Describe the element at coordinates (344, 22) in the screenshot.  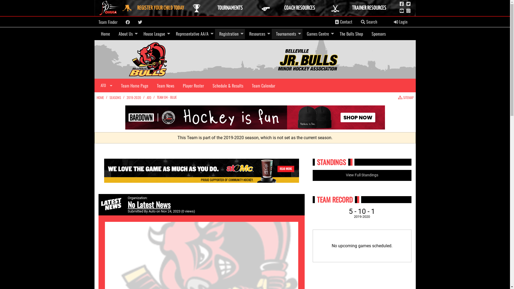
I see ` Contact` at that location.